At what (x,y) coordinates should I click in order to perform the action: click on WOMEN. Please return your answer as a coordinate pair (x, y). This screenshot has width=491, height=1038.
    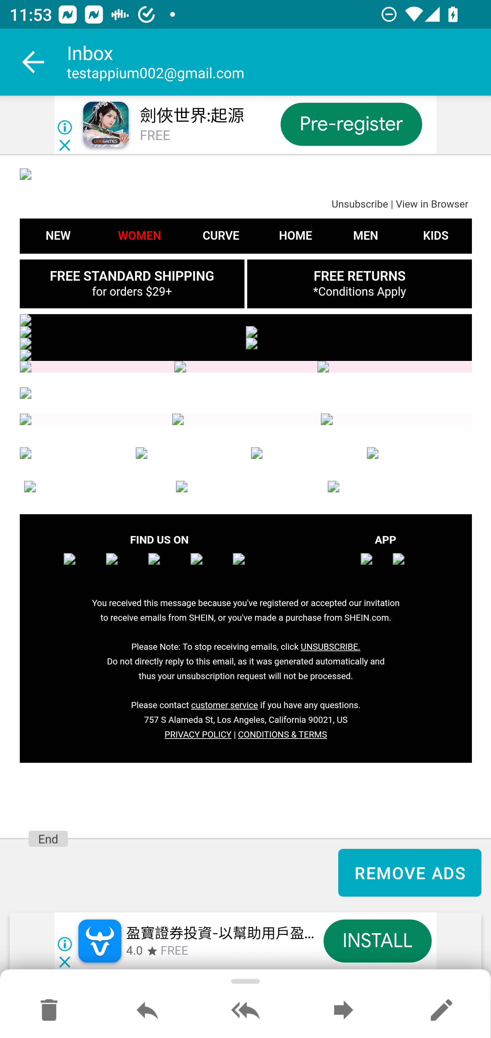
    Looking at the image, I should click on (72, 453).